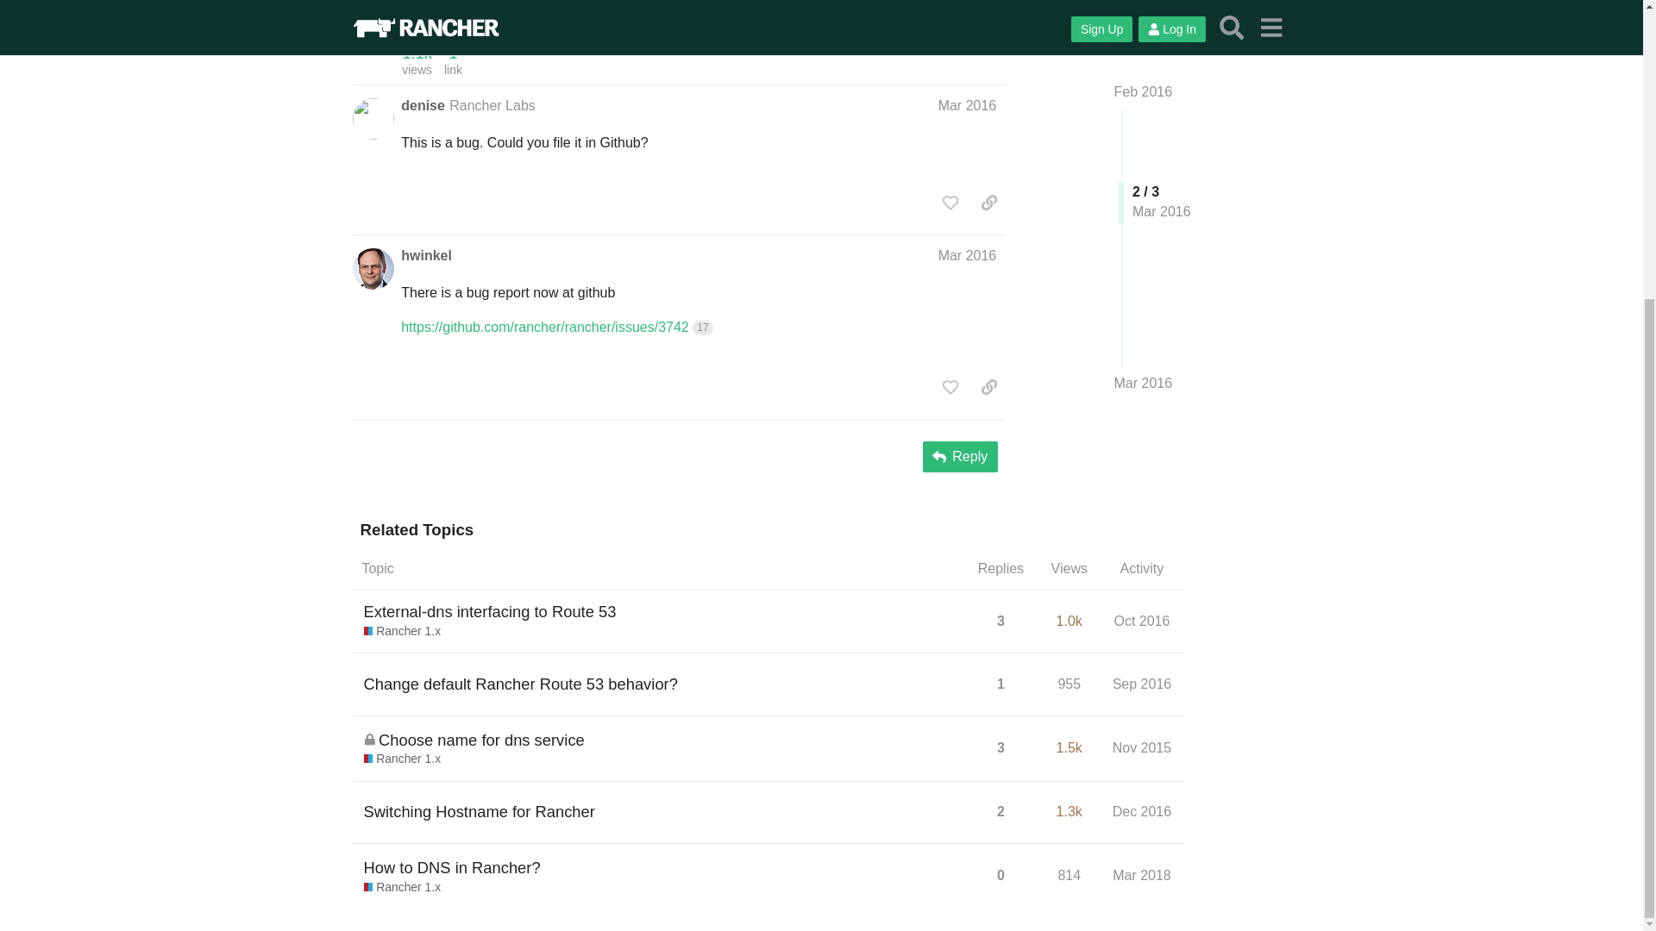 This screenshot has width=1656, height=931. I want to click on denise, so click(423, 105).